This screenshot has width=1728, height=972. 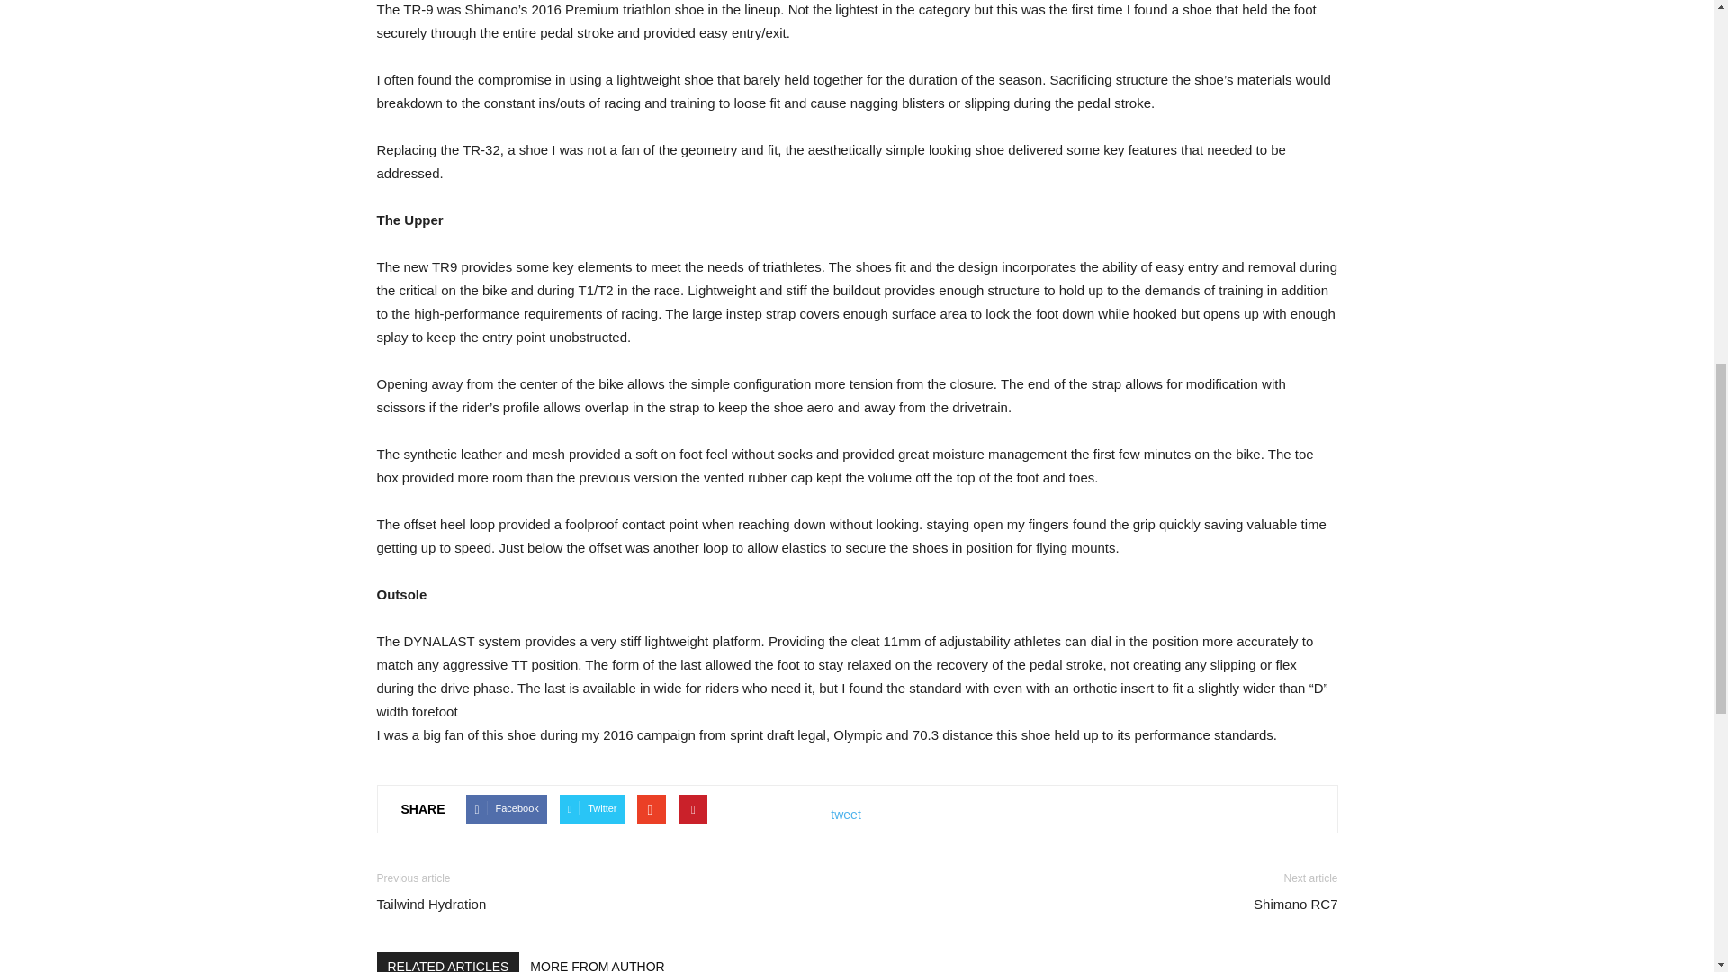 I want to click on tweet, so click(x=846, y=814).